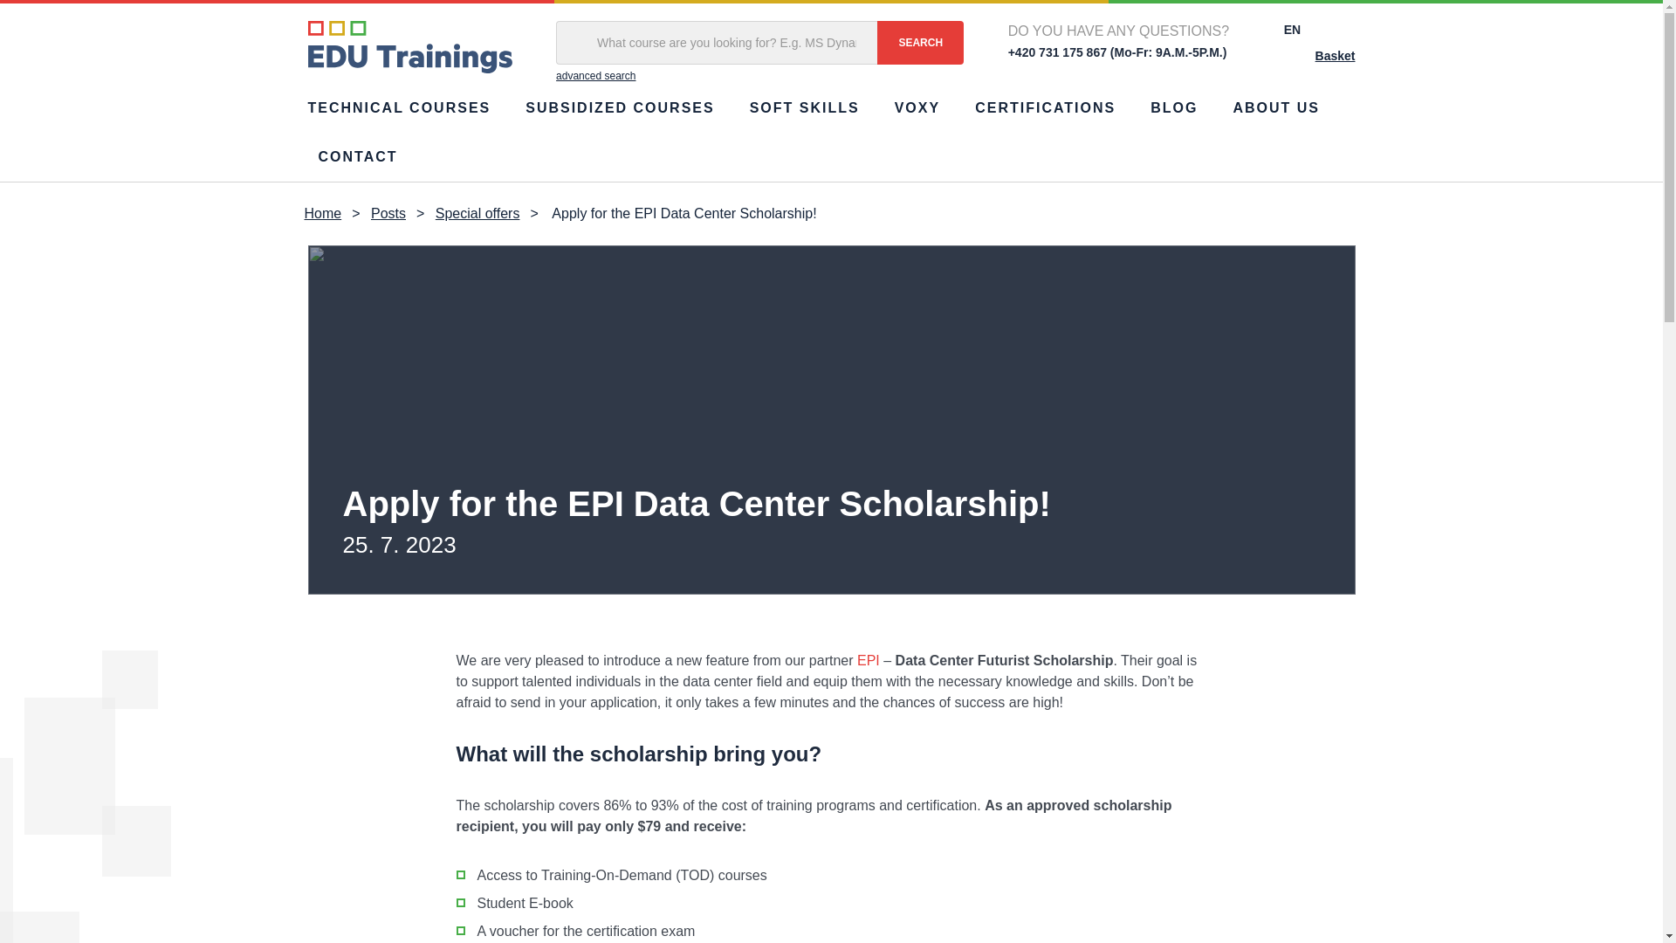  What do you see at coordinates (759, 75) in the screenshot?
I see `advanced search` at bounding box center [759, 75].